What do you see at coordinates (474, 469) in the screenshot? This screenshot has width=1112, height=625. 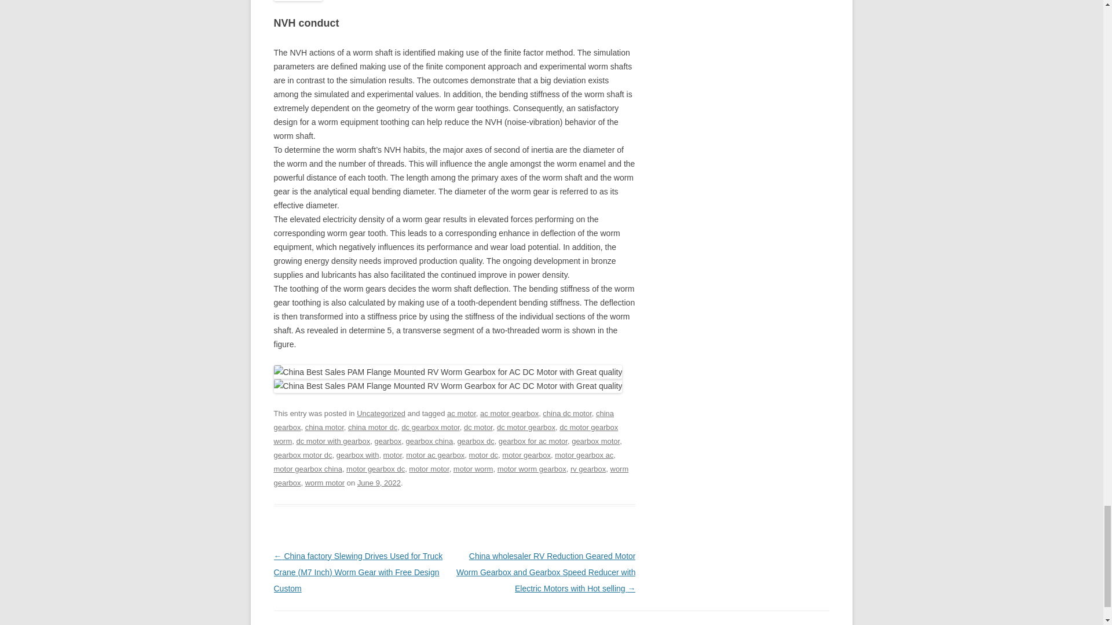 I see `motor worm` at bounding box center [474, 469].